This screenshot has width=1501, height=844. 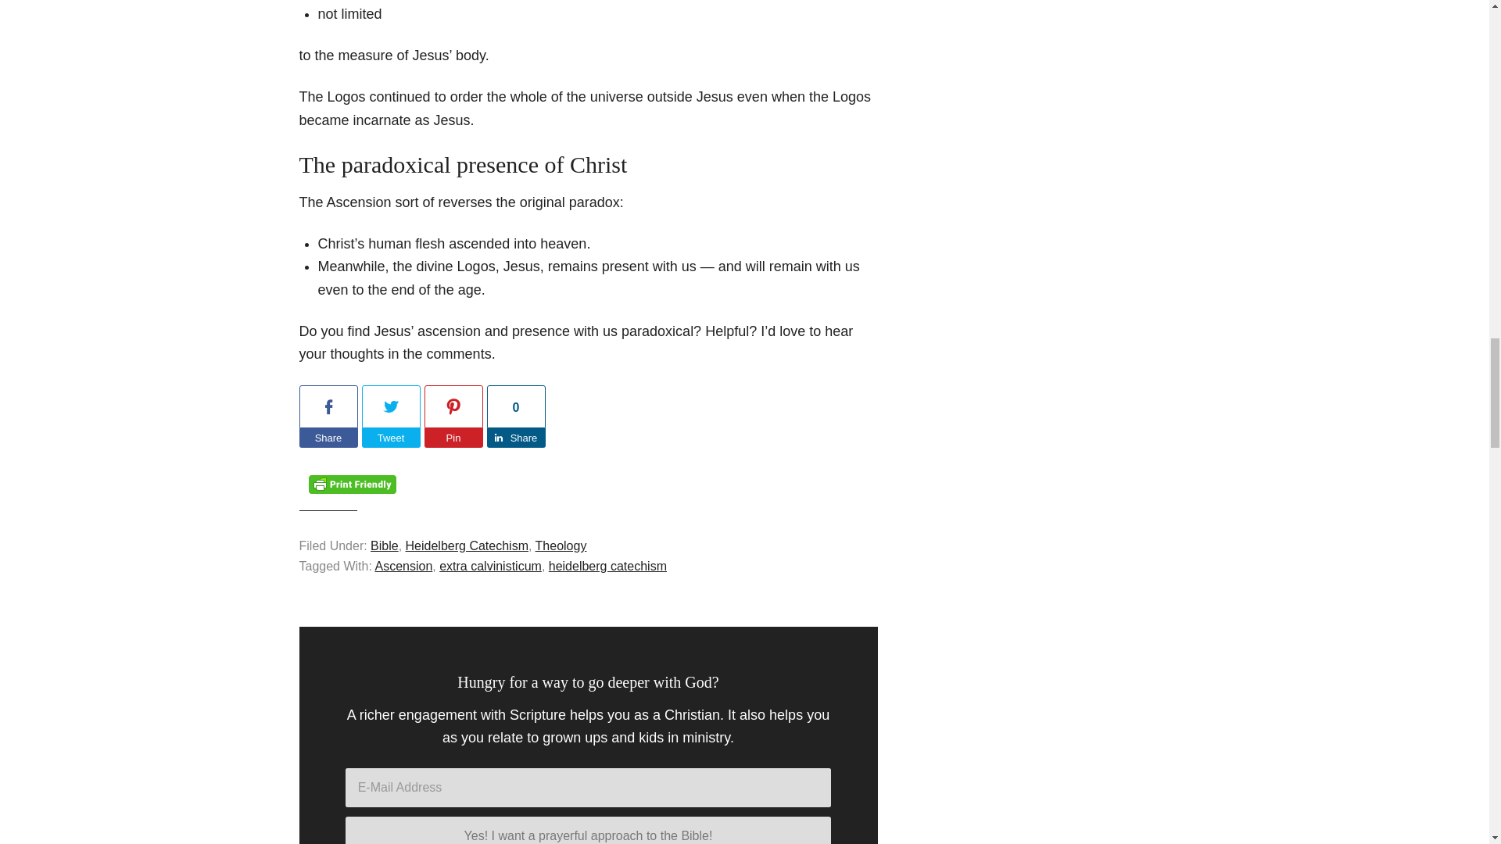 What do you see at coordinates (391, 438) in the screenshot?
I see `Tweet` at bounding box center [391, 438].